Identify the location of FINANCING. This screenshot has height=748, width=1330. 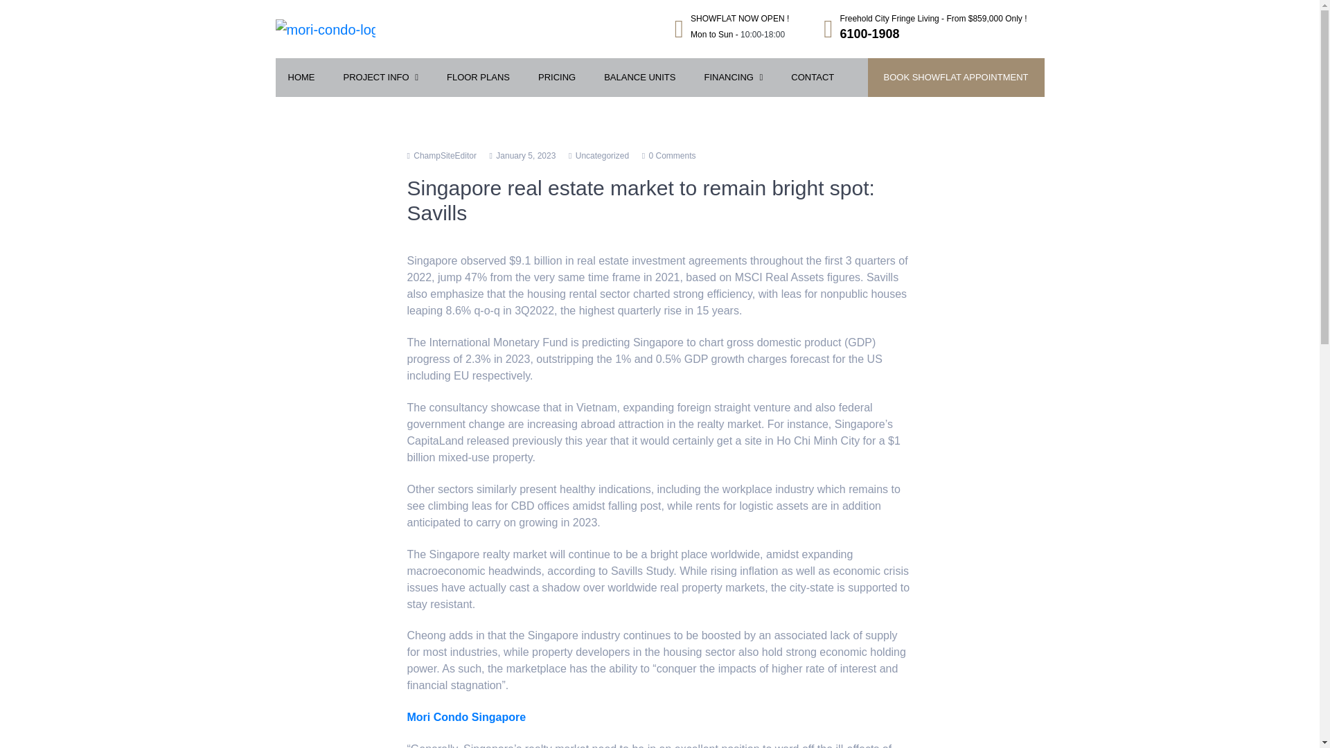
(733, 78).